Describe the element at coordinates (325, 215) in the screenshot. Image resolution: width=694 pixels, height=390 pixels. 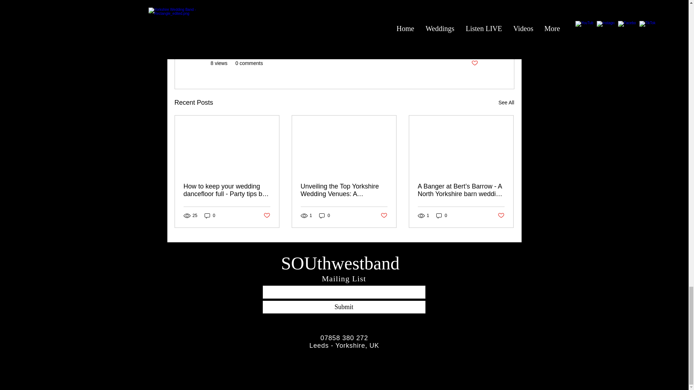
I see `0` at that location.